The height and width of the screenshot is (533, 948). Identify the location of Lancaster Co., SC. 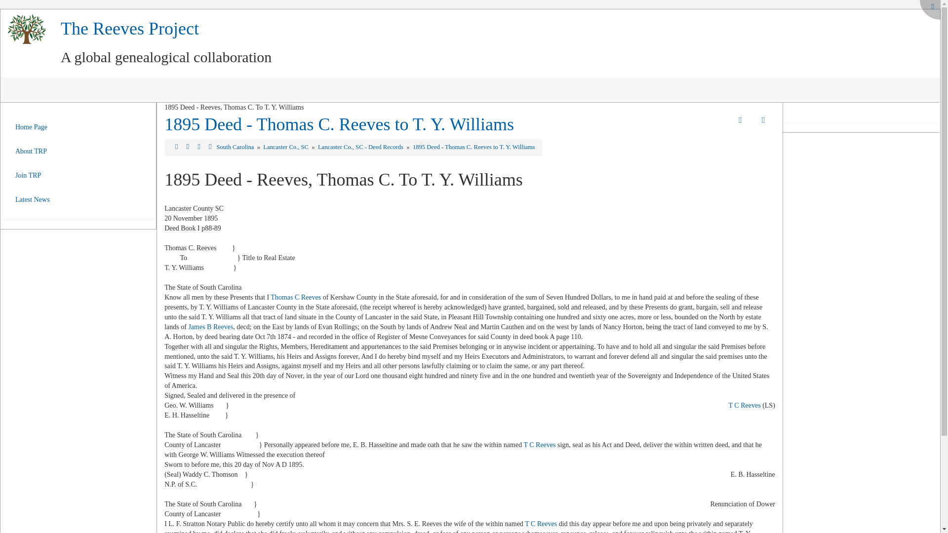
(286, 147).